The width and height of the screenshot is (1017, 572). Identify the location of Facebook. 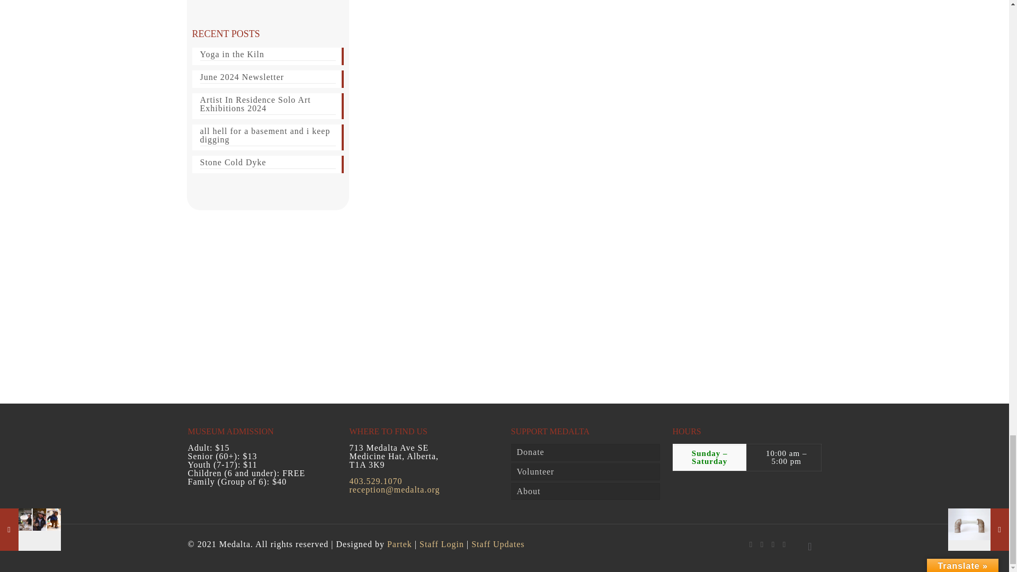
(750, 544).